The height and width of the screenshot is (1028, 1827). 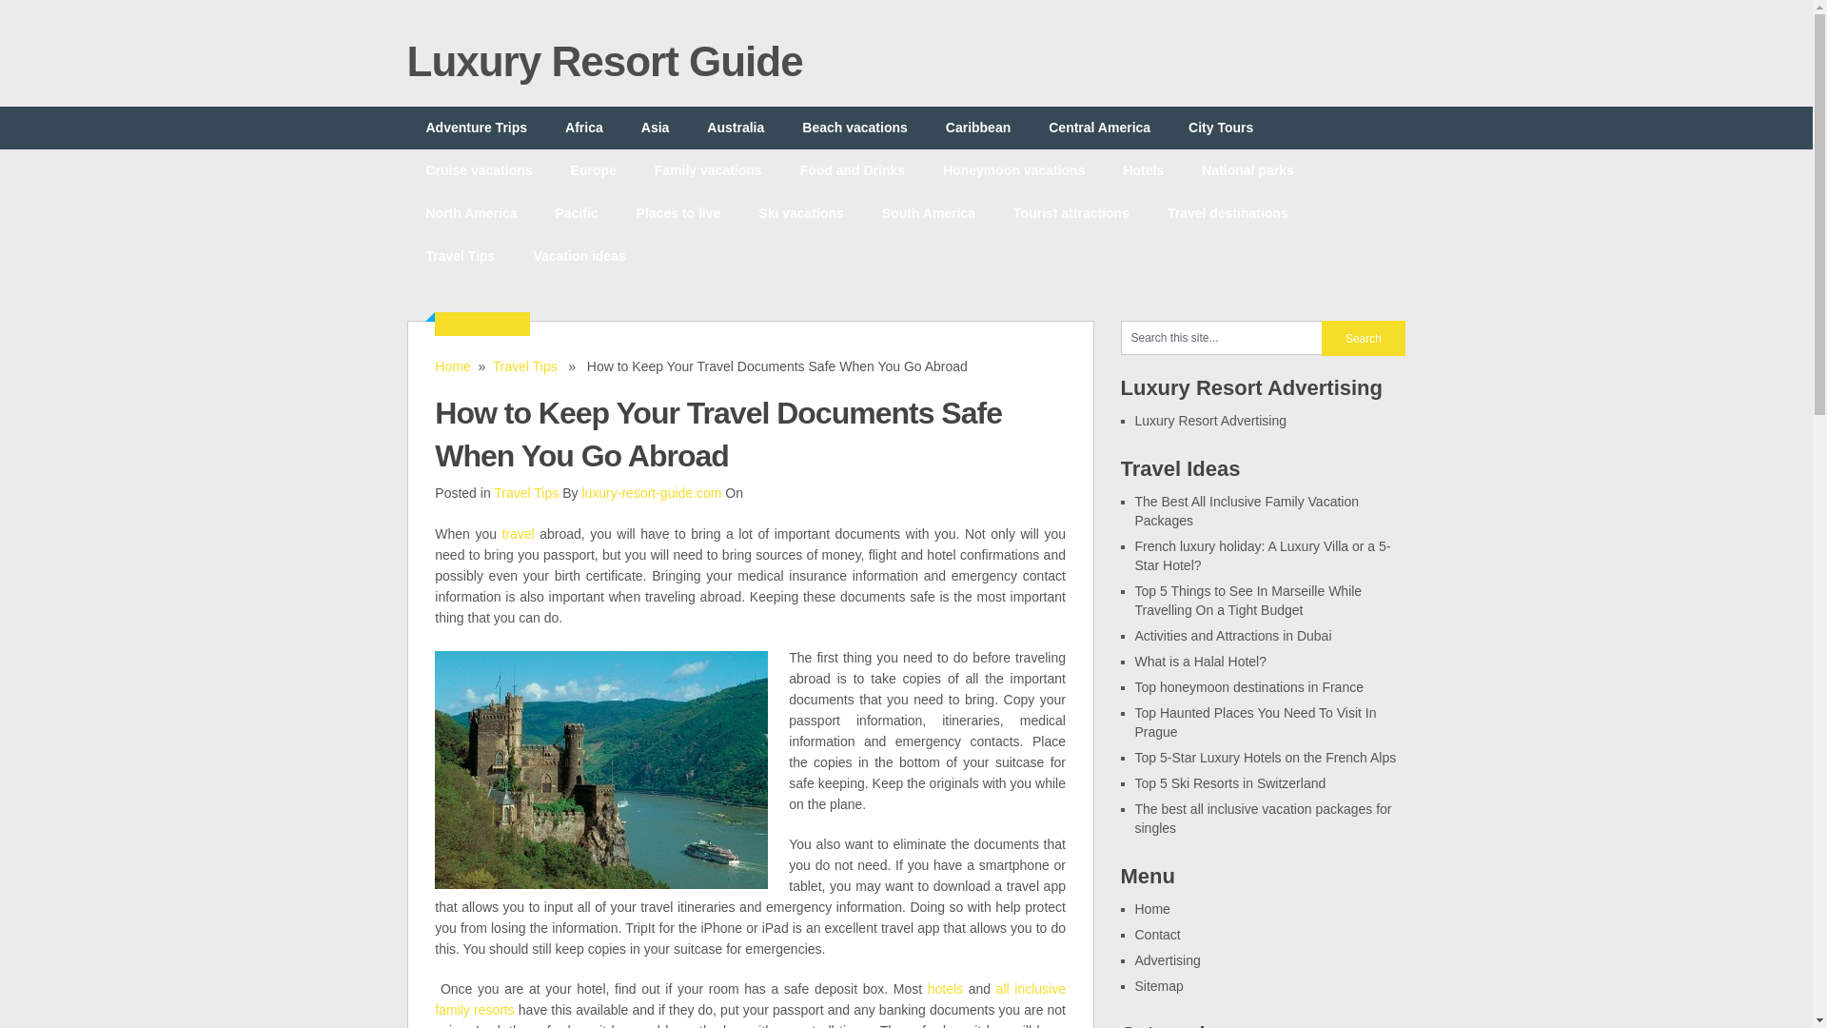 What do you see at coordinates (461, 256) in the screenshot?
I see `Travel Tips` at bounding box center [461, 256].